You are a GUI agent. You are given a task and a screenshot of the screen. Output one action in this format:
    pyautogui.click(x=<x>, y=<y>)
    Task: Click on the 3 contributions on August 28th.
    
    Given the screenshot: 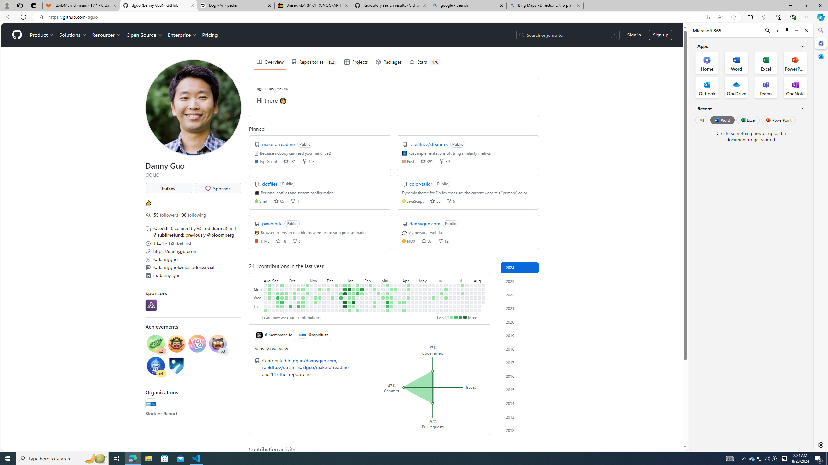 What is the action you would take?
    pyautogui.click(x=269, y=289)
    